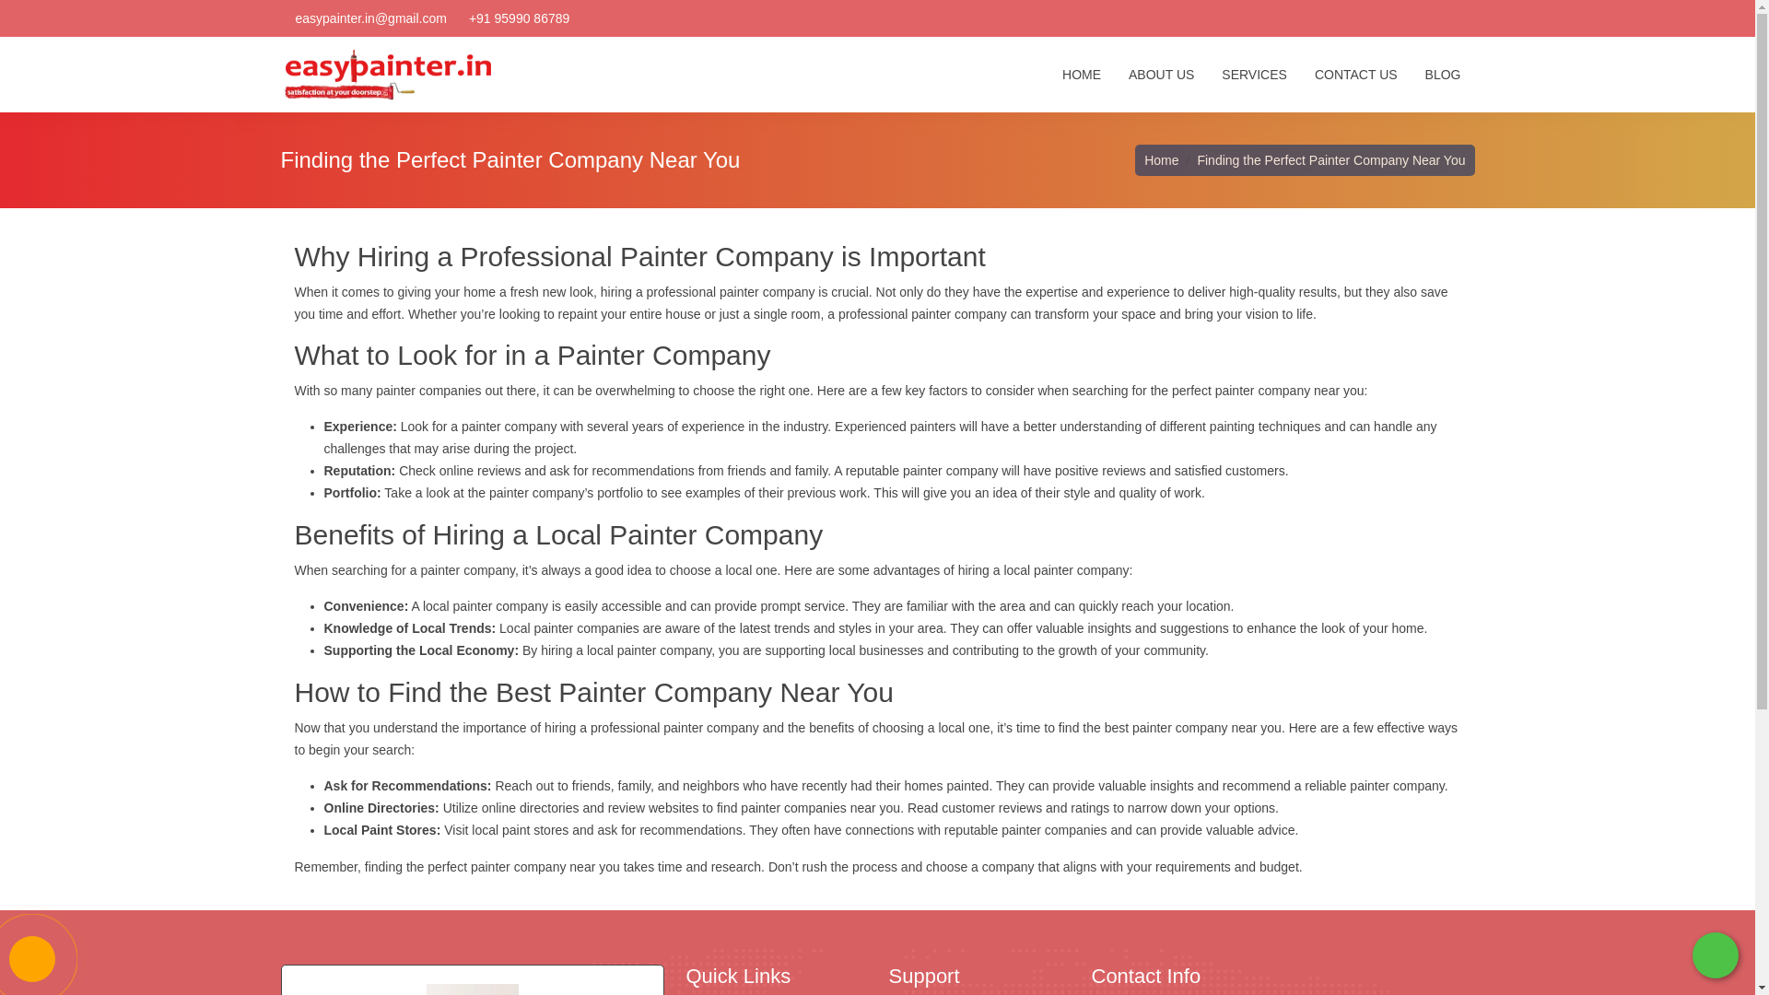 This screenshot has width=1769, height=995. What do you see at coordinates (1356, 74) in the screenshot?
I see `CONTACT US` at bounding box center [1356, 74].